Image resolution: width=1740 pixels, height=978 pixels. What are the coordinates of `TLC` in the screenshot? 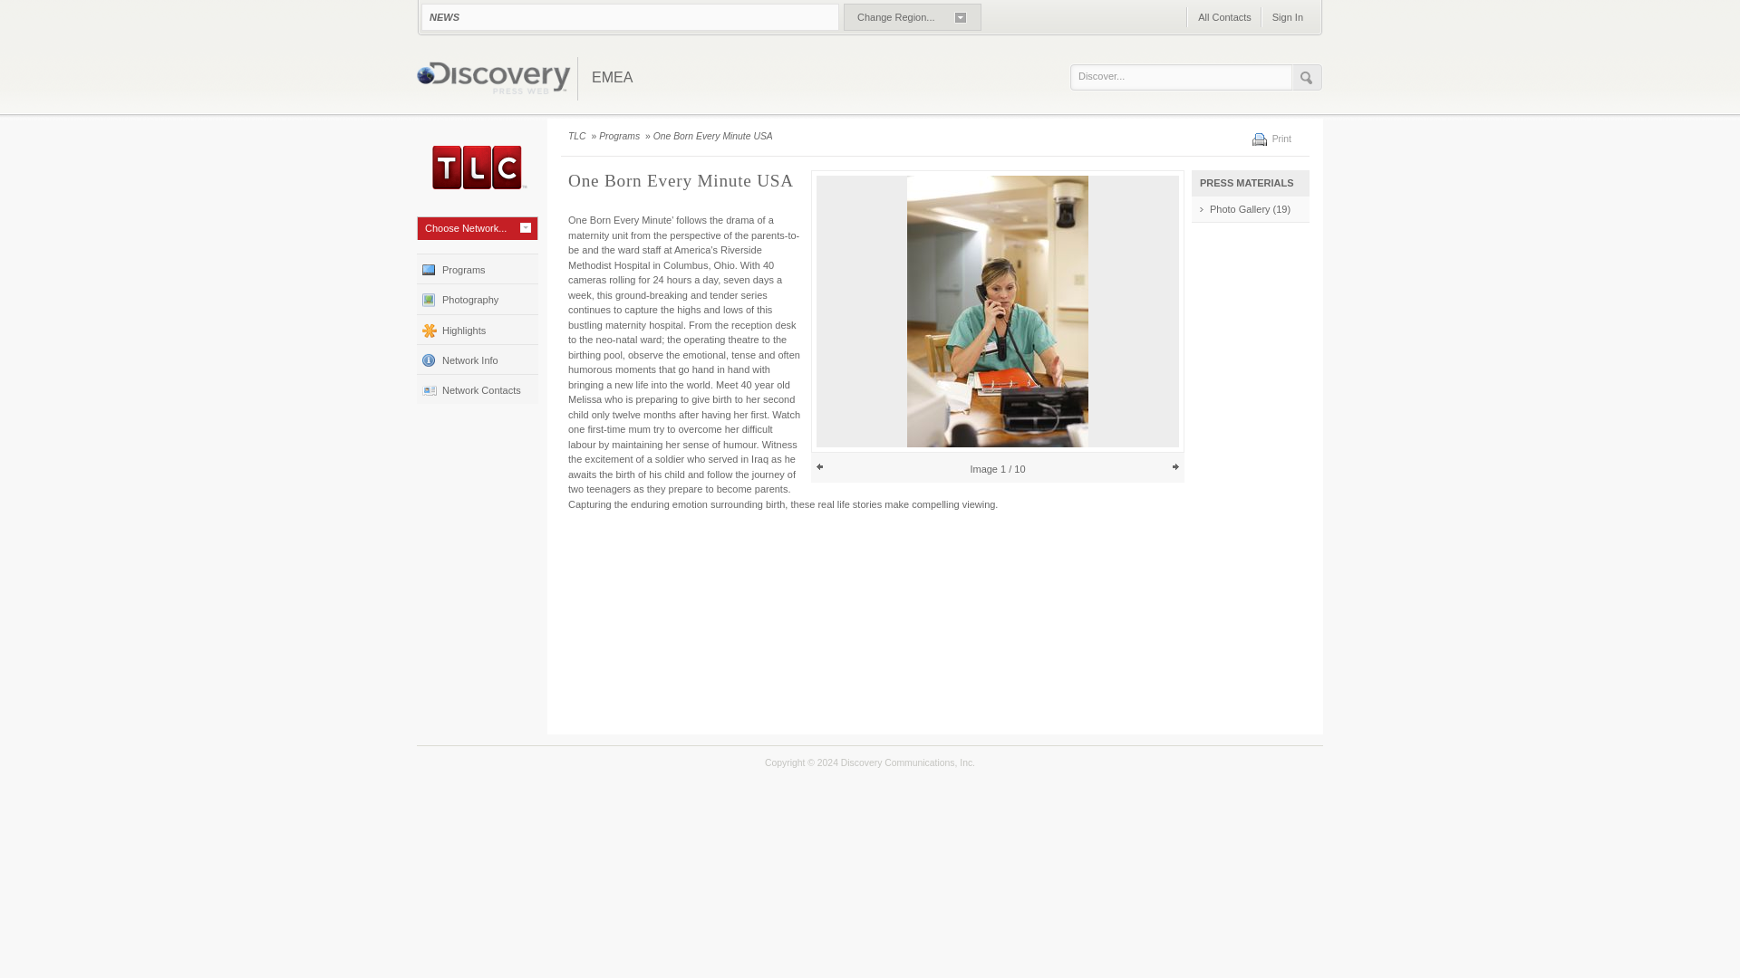 It's located at (477, 167).